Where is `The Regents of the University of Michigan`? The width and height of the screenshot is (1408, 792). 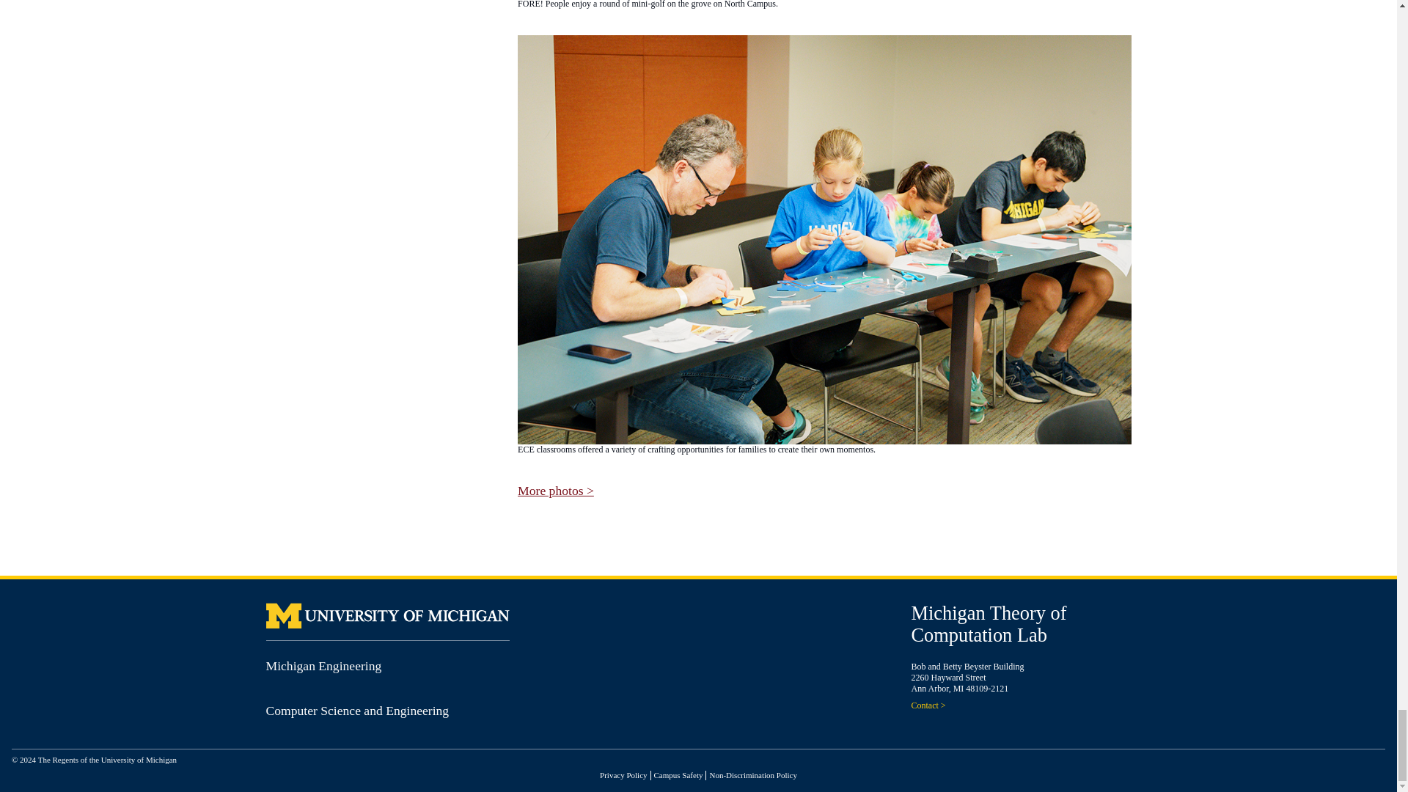
The Regents of the University of Michigan is located at coordinates (107, 760).